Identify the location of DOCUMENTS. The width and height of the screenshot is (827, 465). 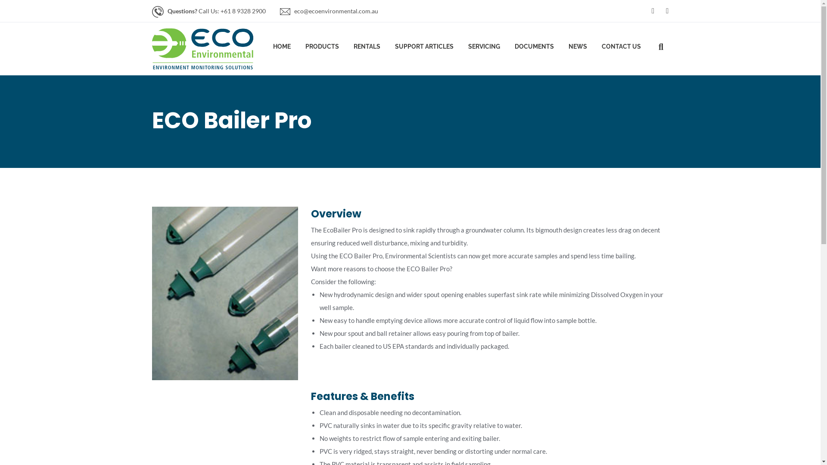
(534, 49).